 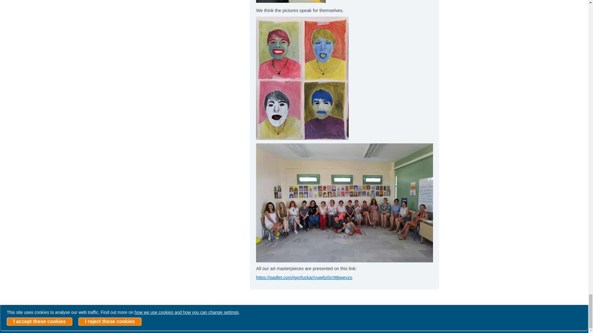 What do you see at coordinates (303, 320) in the screenshot?
I see `About this site` at bounding box center [303, 320].